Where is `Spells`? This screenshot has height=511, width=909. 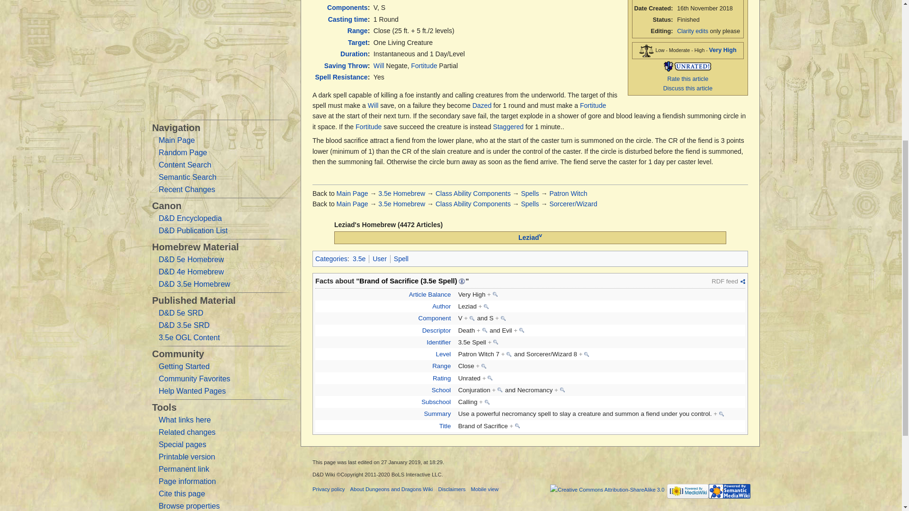 Spells is located at coordinates (530, 193).